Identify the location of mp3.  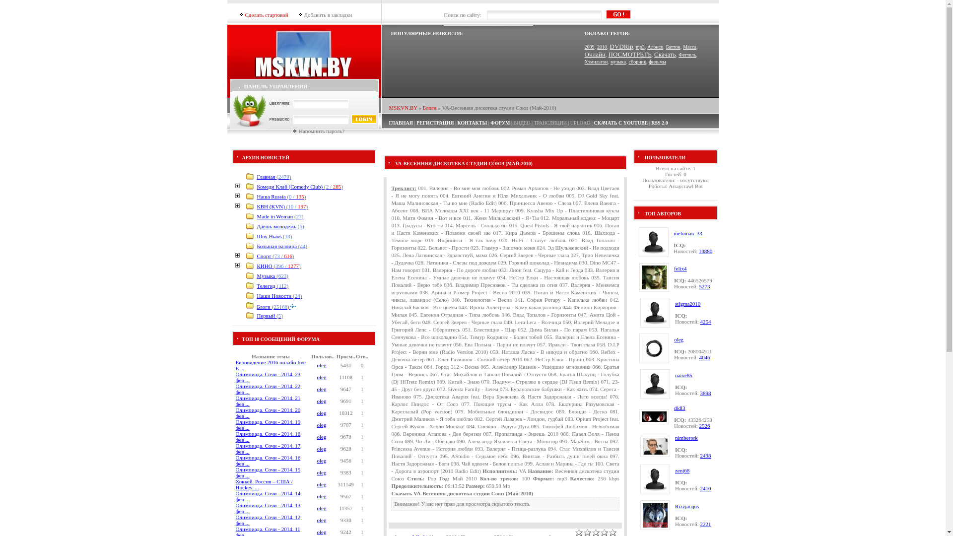
(640, 47).